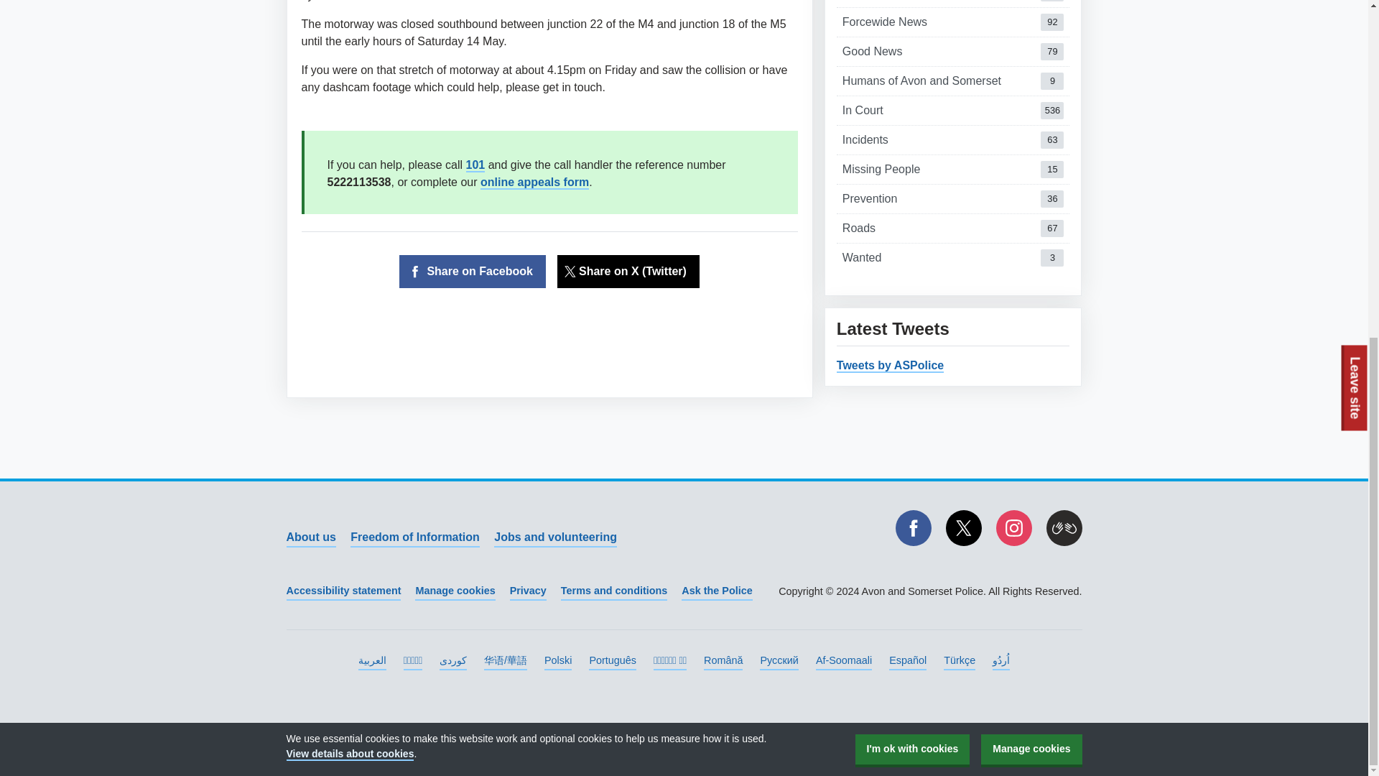 The width and height of the screenshot is (1379, 776). Describe the element at coordinates (953, 199) in the screenshot. I see `Freedom of Information` at that location.